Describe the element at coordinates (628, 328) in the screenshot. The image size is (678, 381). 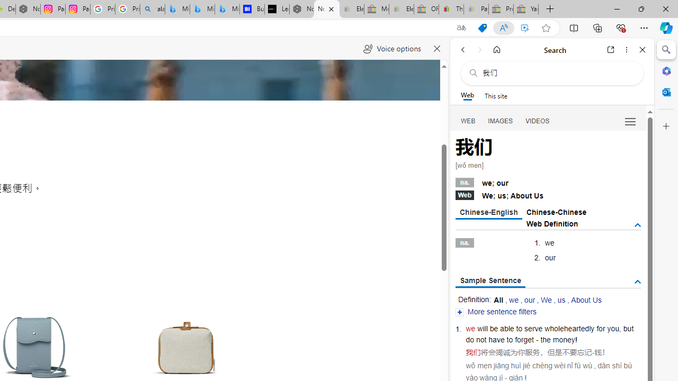
I see `but` at that location.